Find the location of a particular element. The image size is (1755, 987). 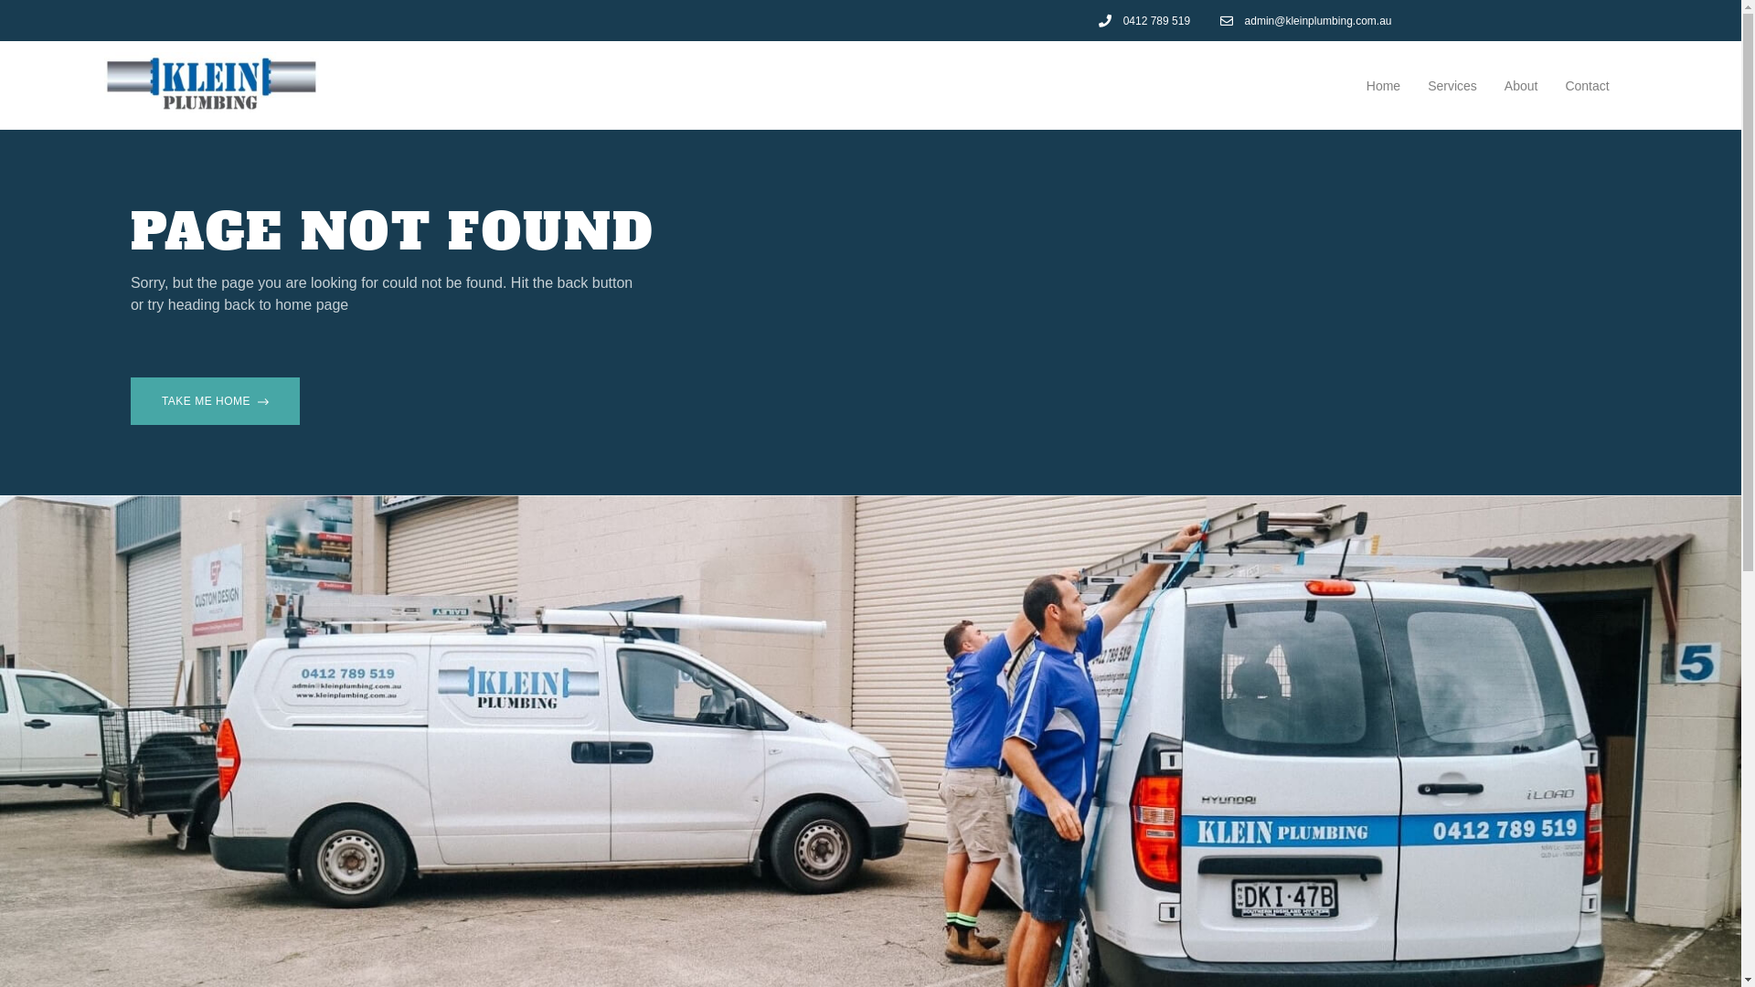

admin@kleinplumbing.com.au is located at coordinates (1303, 20).